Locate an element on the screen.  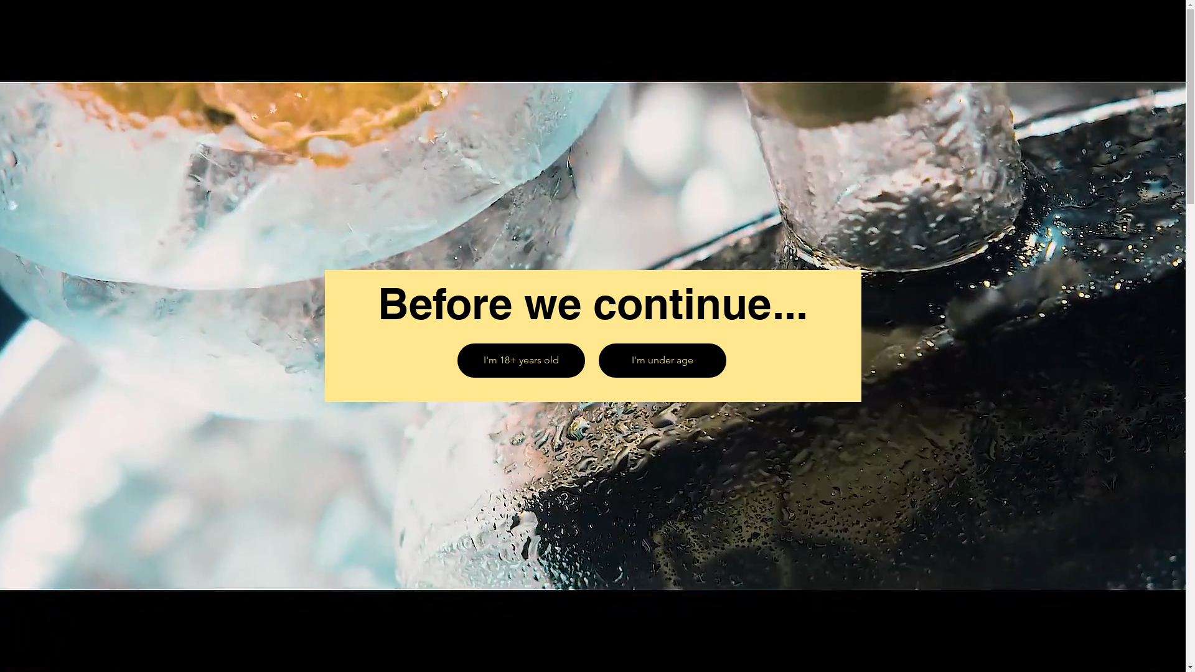
Home is located at coordinates (857, 26).